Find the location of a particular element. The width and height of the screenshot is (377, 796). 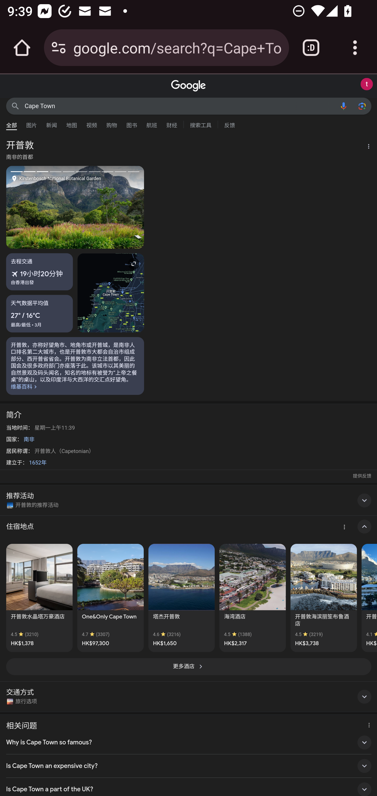

Cape Town is located at coordinates (180, 106).